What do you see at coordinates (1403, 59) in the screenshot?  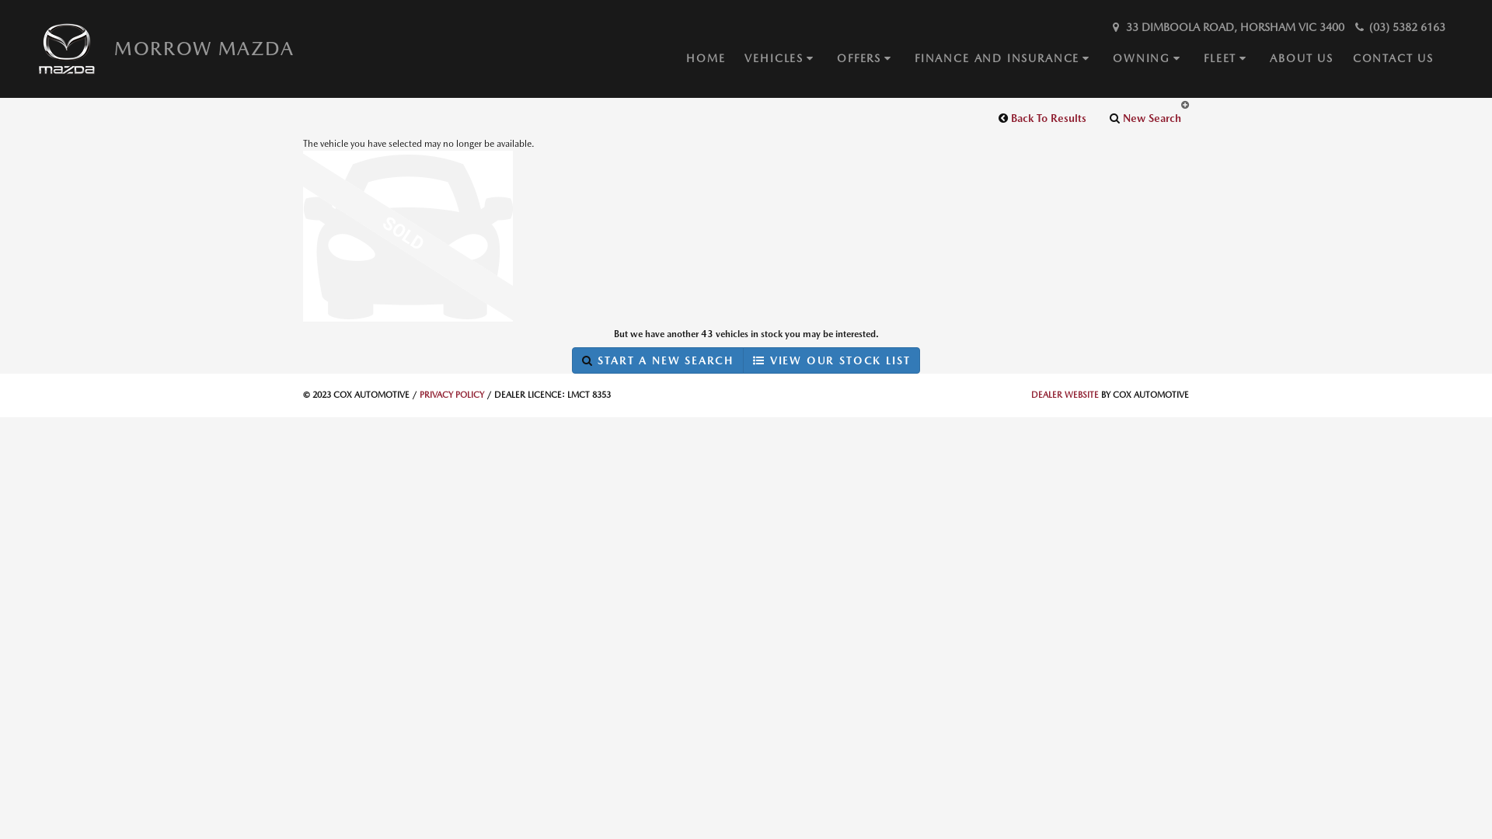 I see `CONTACT US` at bounding box center [1403, 59].